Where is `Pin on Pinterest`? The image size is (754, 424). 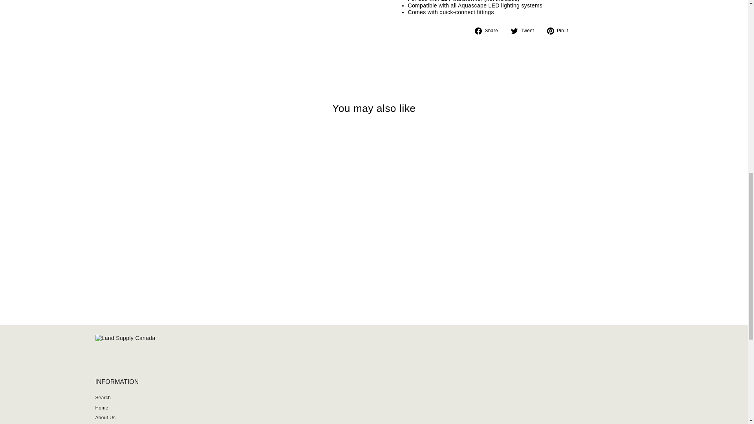
Pin on Pinterest is located at coordinates (560, 31).